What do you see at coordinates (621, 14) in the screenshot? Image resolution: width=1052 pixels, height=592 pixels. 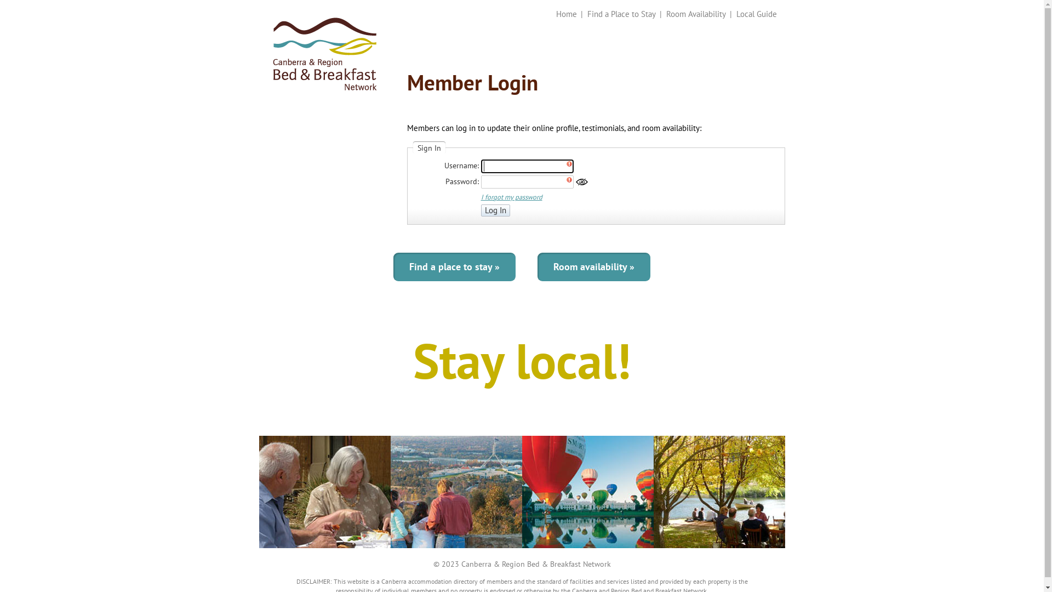 I see `Find a Place to Stay` at bounding box center [621, 14].